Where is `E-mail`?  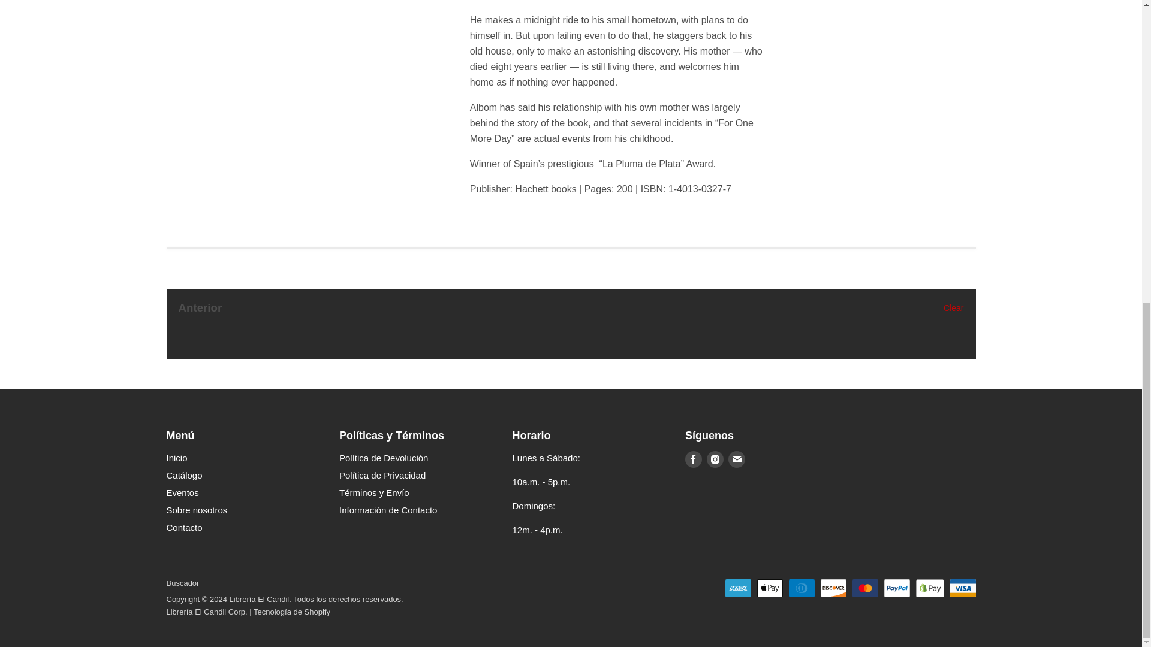 E-mail is located at coordinates (736, 459).